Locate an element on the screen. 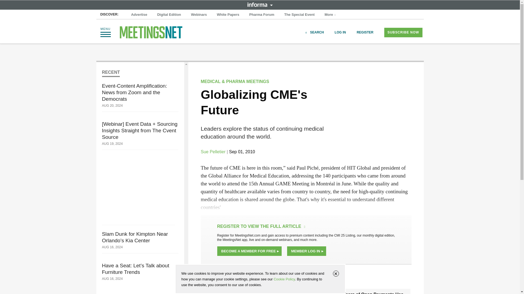 This screenshot has height=294, width=524. White Papers is located at coordinates (228, 15).